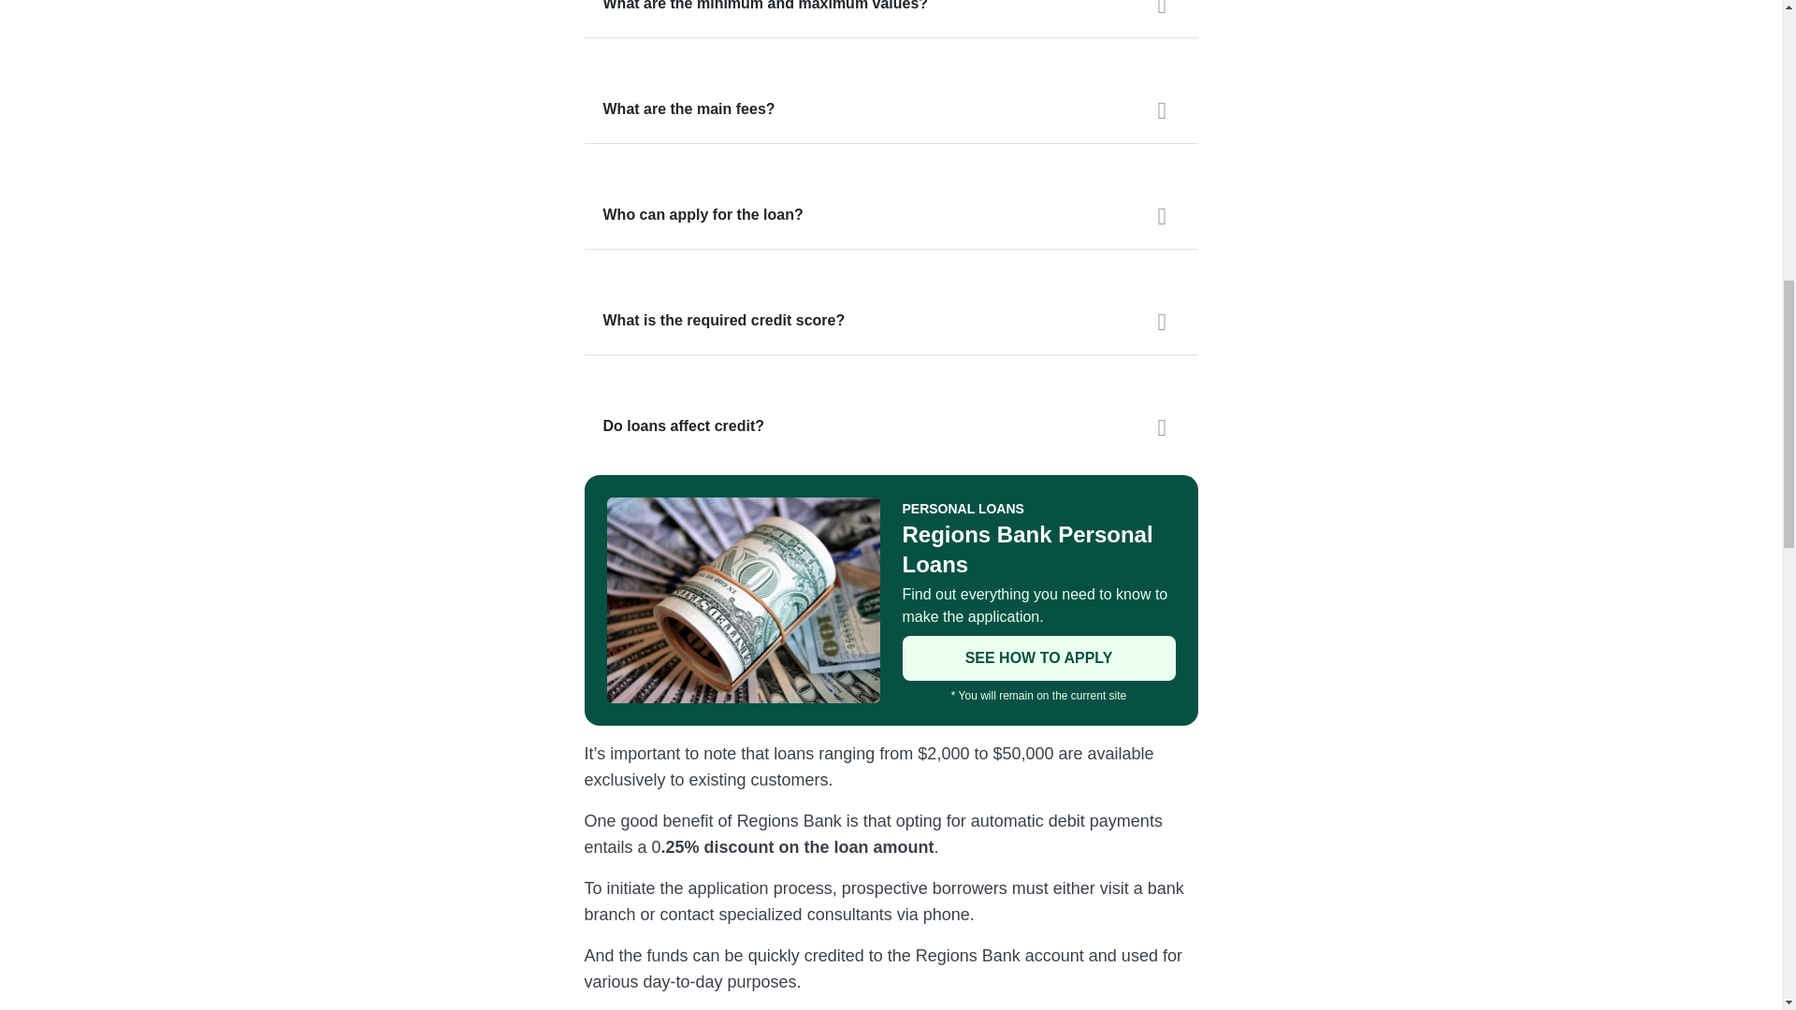  What do you see at coordinates (1037, 658) in the screenshot?
I see `SEE HOW TO APPLY` at bounding box center [1037, 658].